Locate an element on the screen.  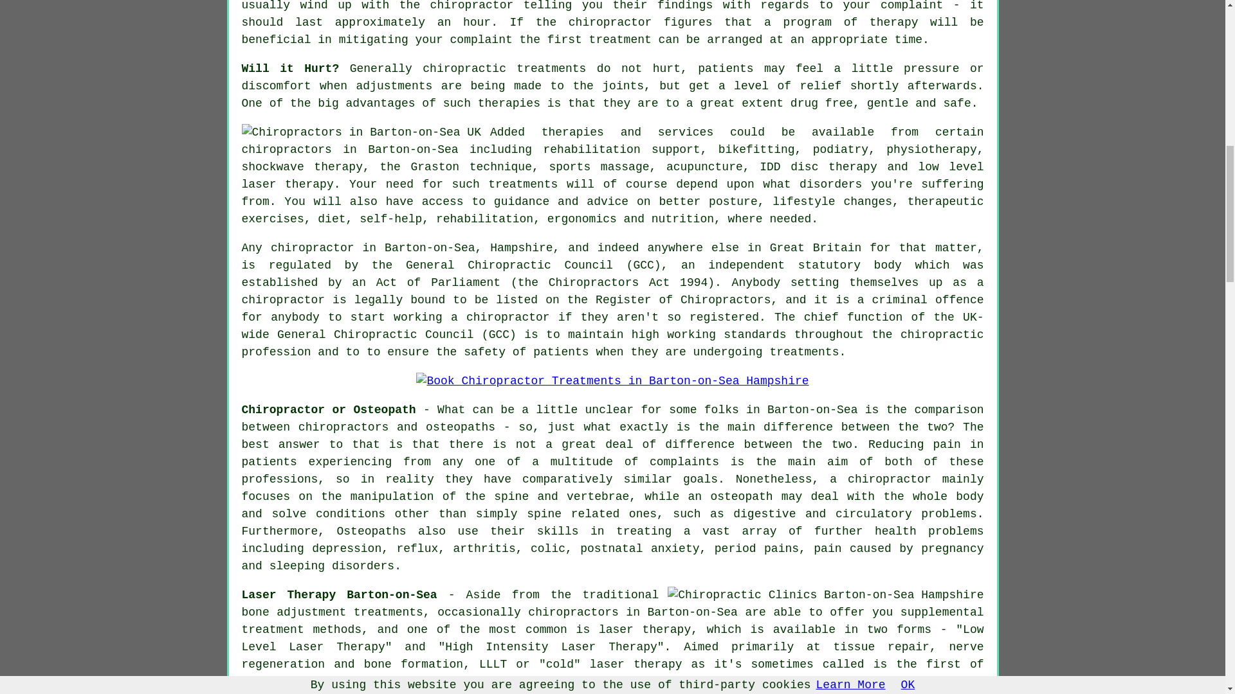
Chiropractors in Barton-on-Sea UK is located at coordinates (361, 132).